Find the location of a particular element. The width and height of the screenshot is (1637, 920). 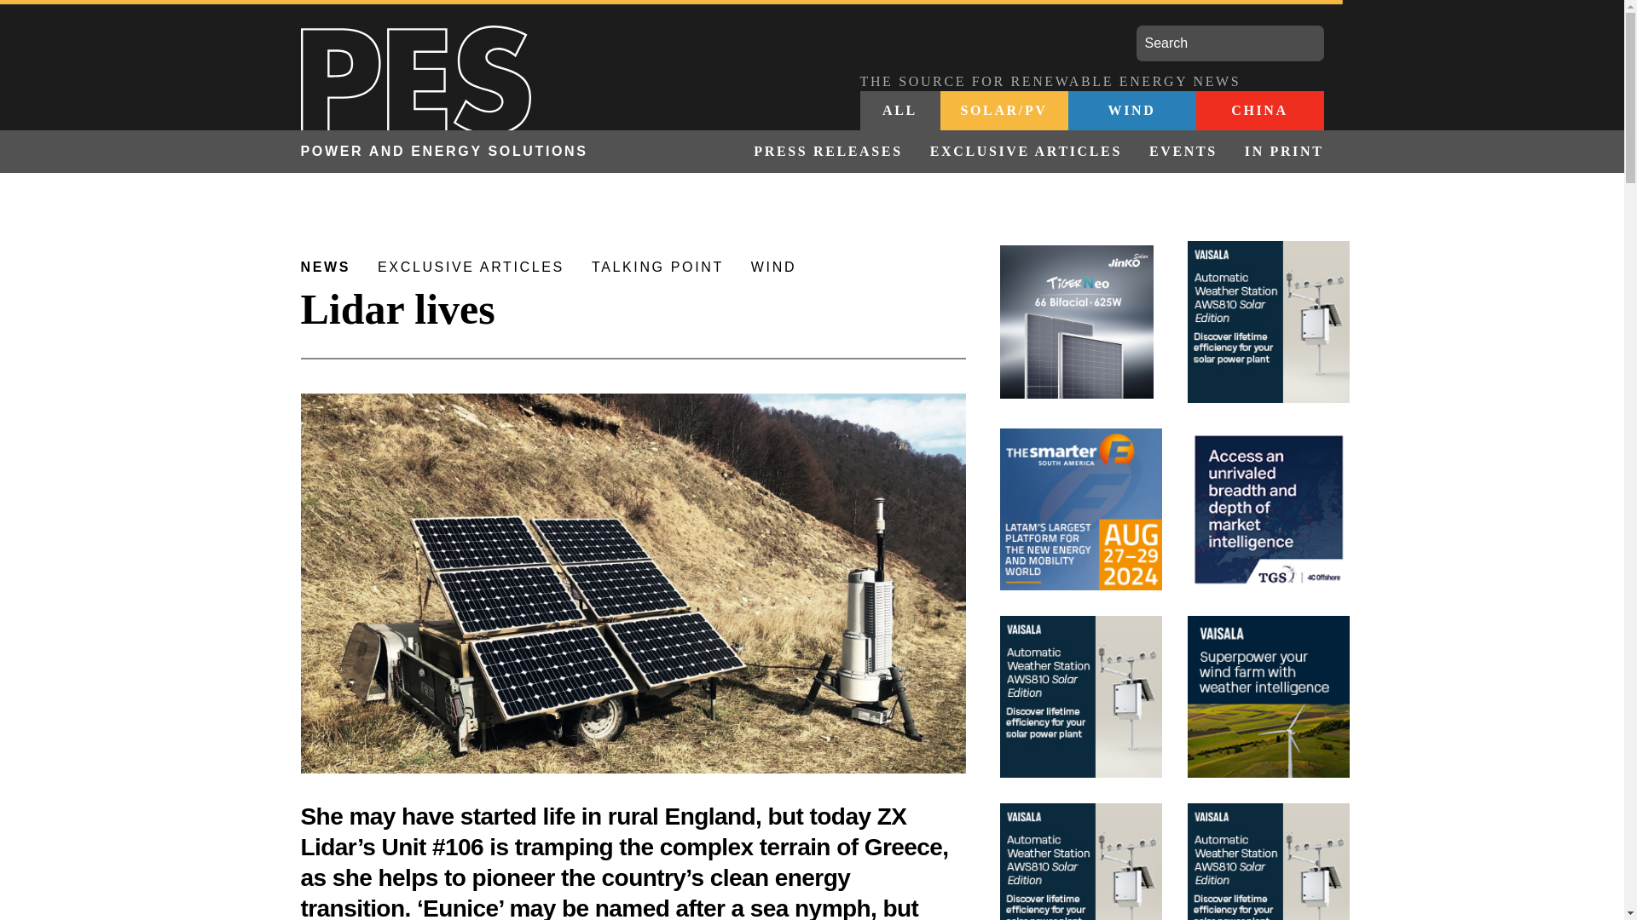

WIND is located at coordinates (1131, 111).